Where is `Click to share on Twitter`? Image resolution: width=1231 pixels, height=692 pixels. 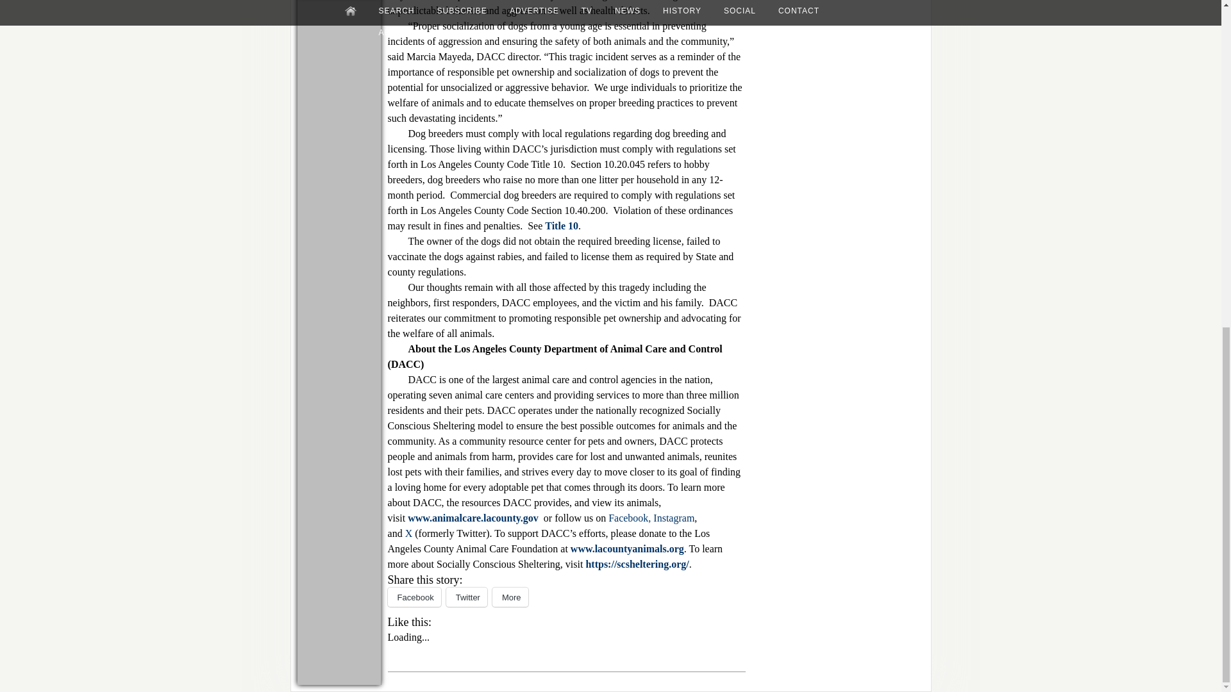 Click to share on Twitter is located at coordinates (467, 597).